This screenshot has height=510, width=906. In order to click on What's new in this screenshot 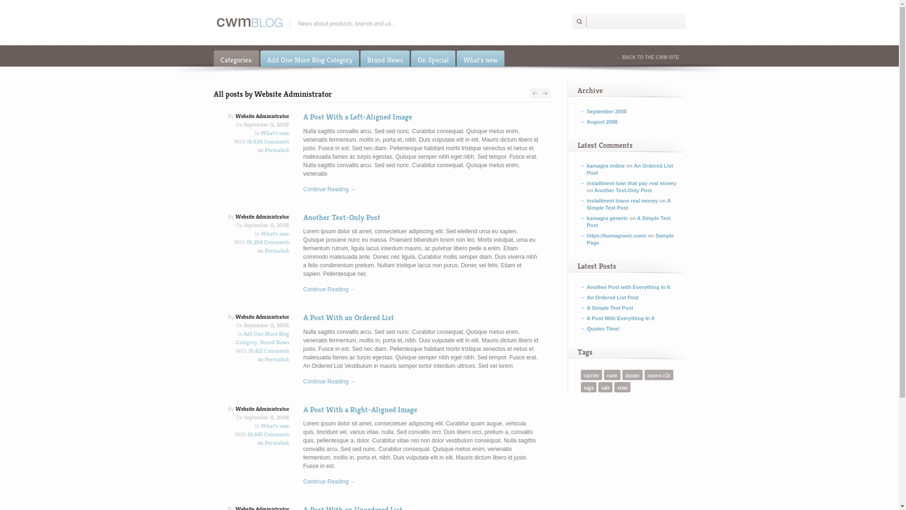, I will do `click(275, 233)`.